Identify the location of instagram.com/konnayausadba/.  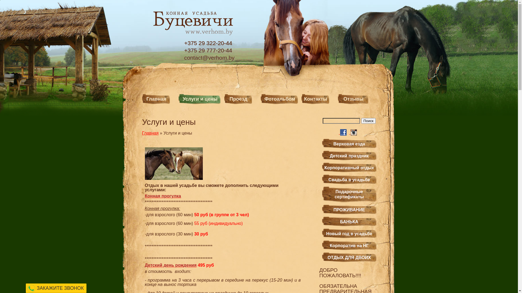
(354, 132).